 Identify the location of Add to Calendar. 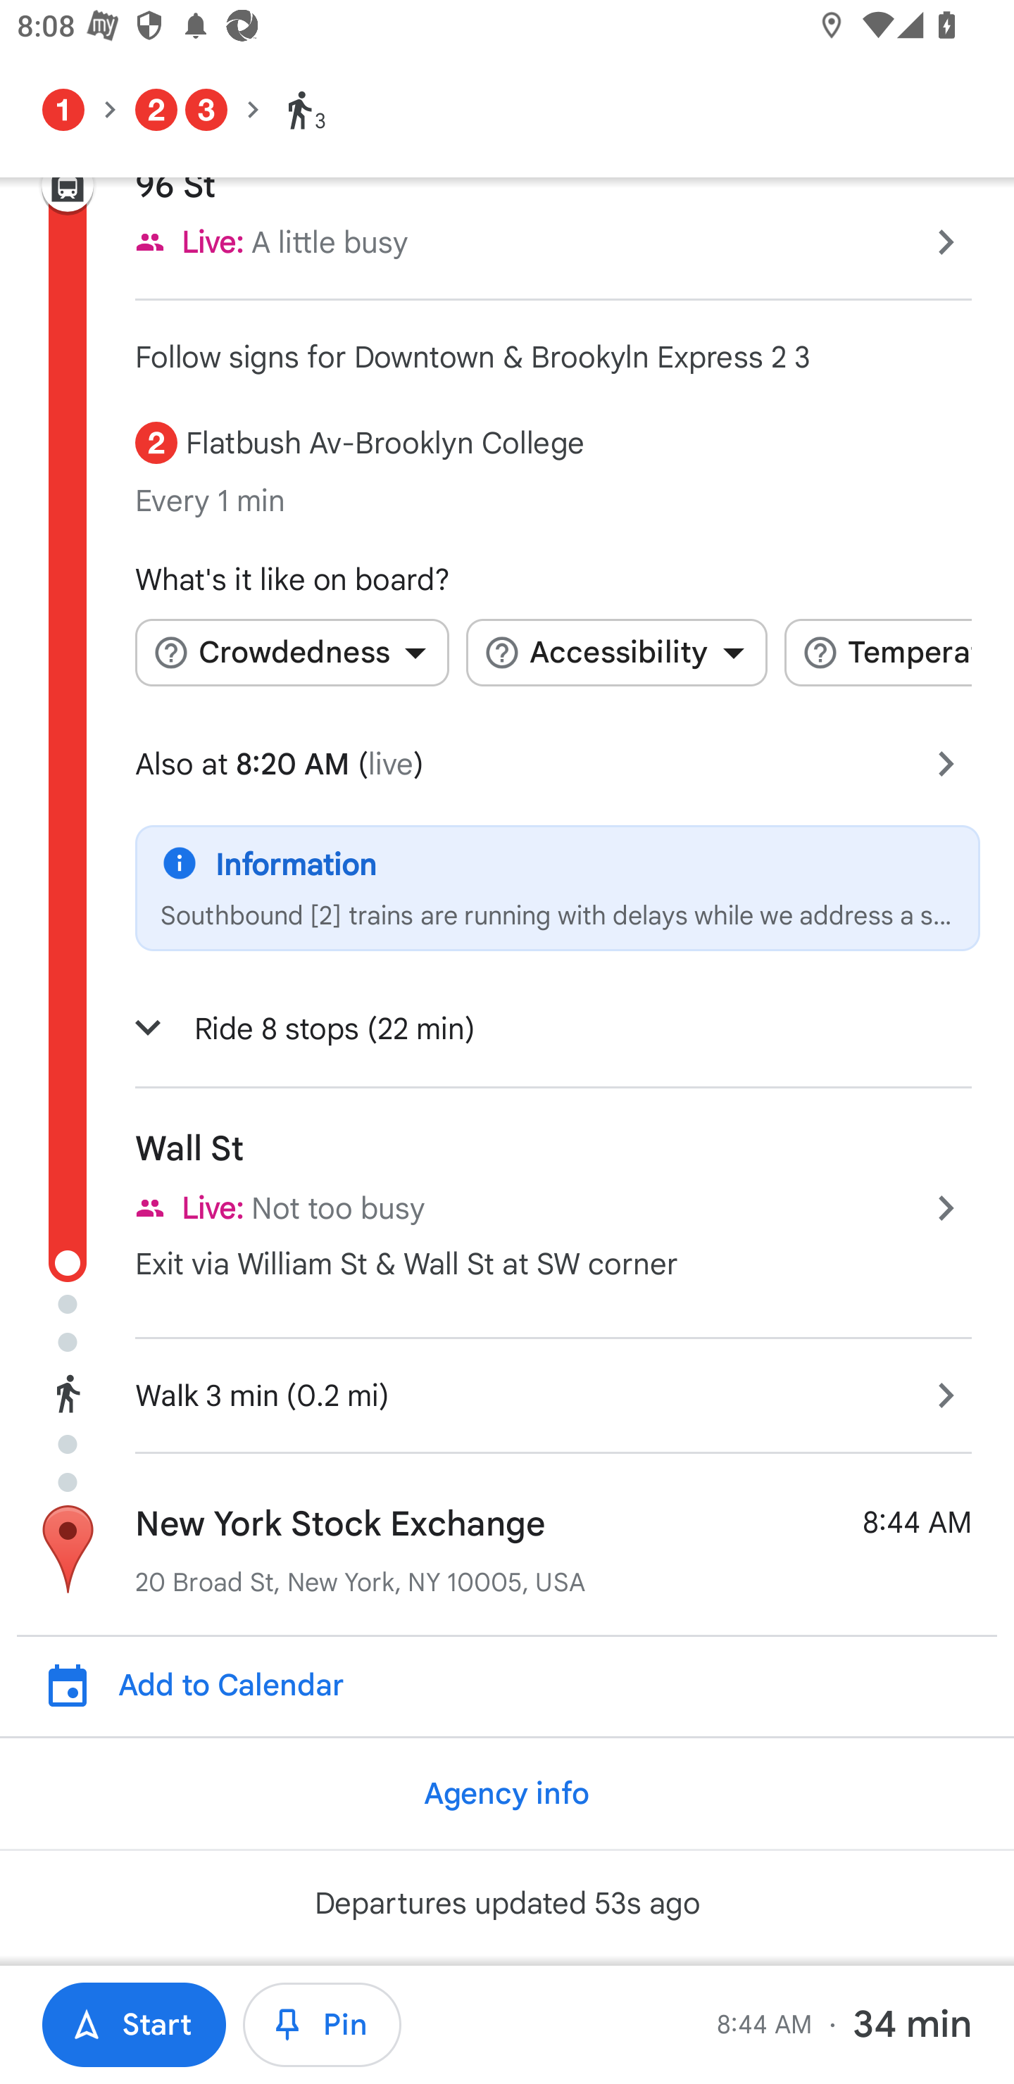
(520, 1684).